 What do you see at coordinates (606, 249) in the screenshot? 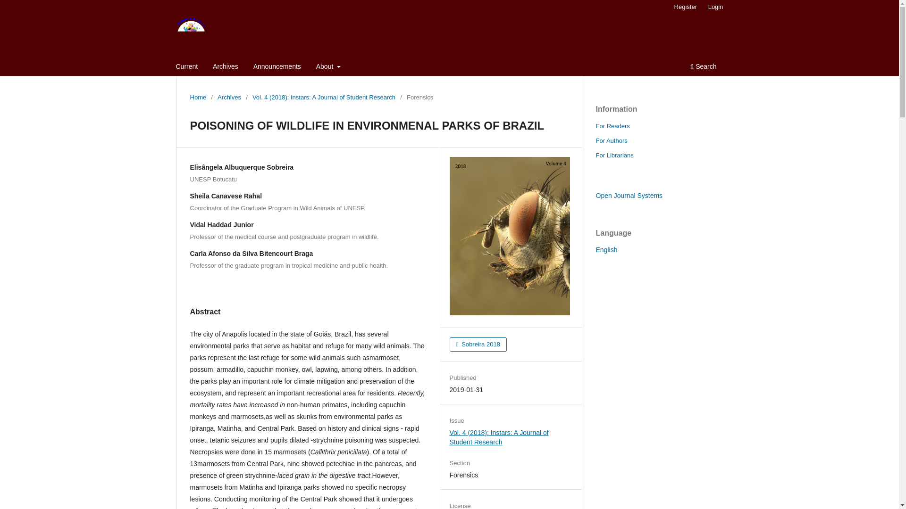
I see `English` at bounding box center [606, 249].